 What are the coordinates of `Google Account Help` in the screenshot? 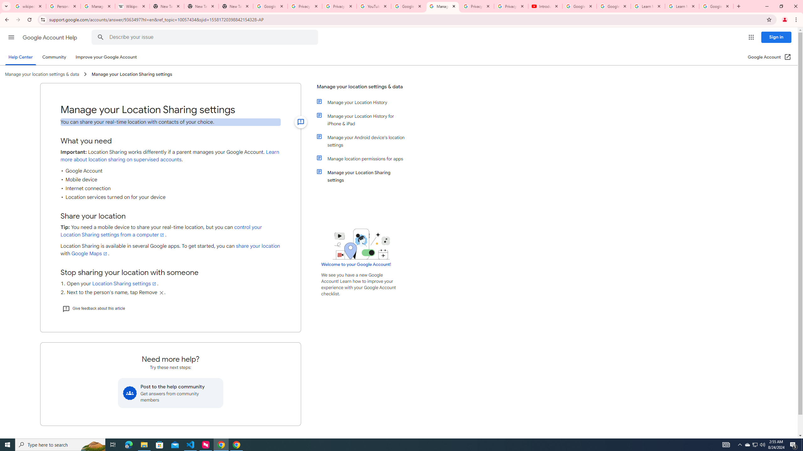 It's located at (50, 38).